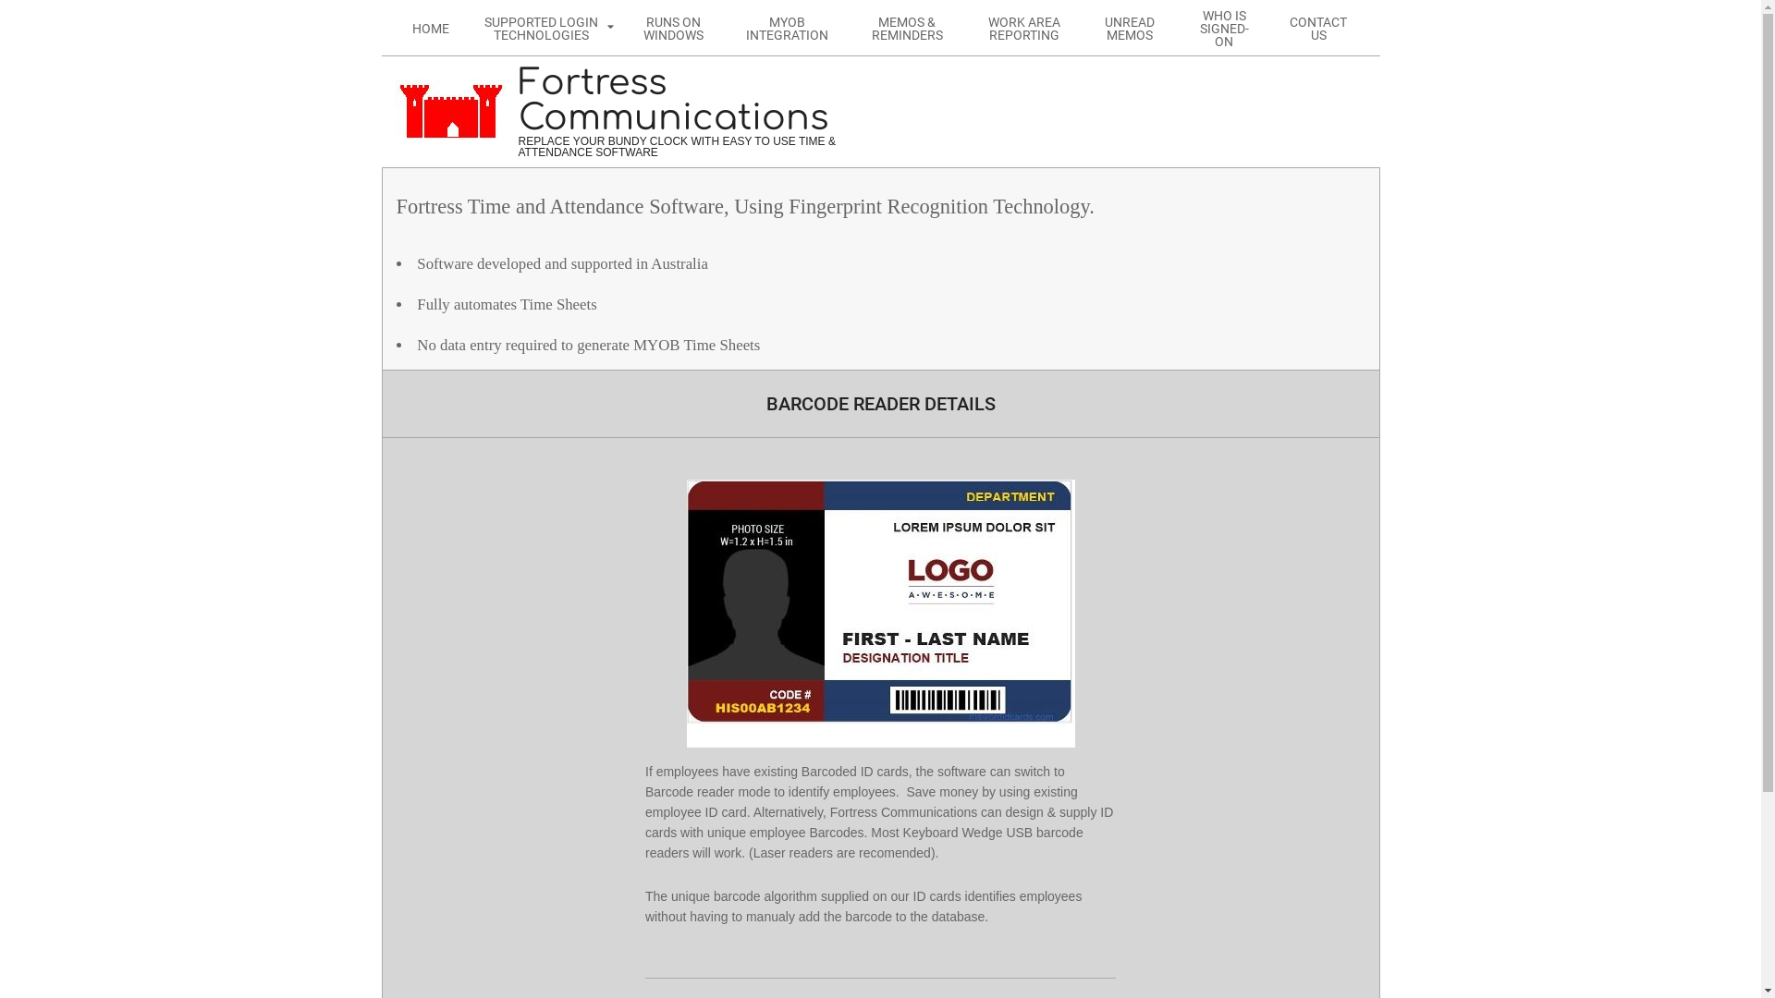 The image size is (1775, 998). I want to click on RUNS ON WINDOWS, so click(673, 28).